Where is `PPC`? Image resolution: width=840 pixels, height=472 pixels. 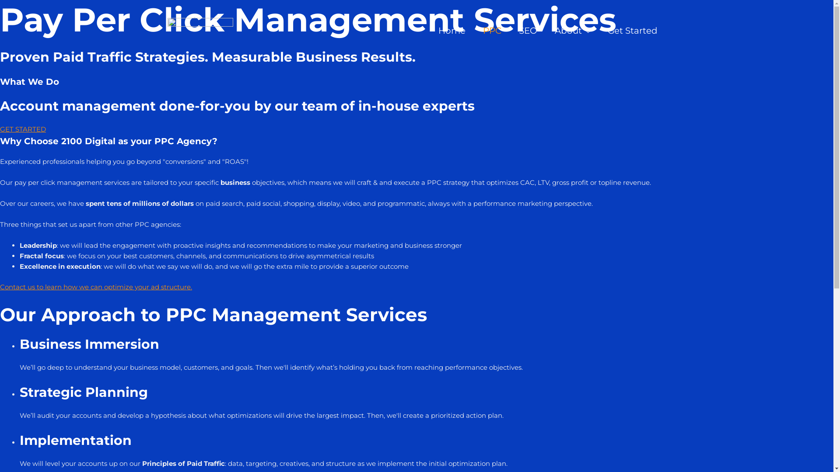
PPC is located at coordinates (492, 31).